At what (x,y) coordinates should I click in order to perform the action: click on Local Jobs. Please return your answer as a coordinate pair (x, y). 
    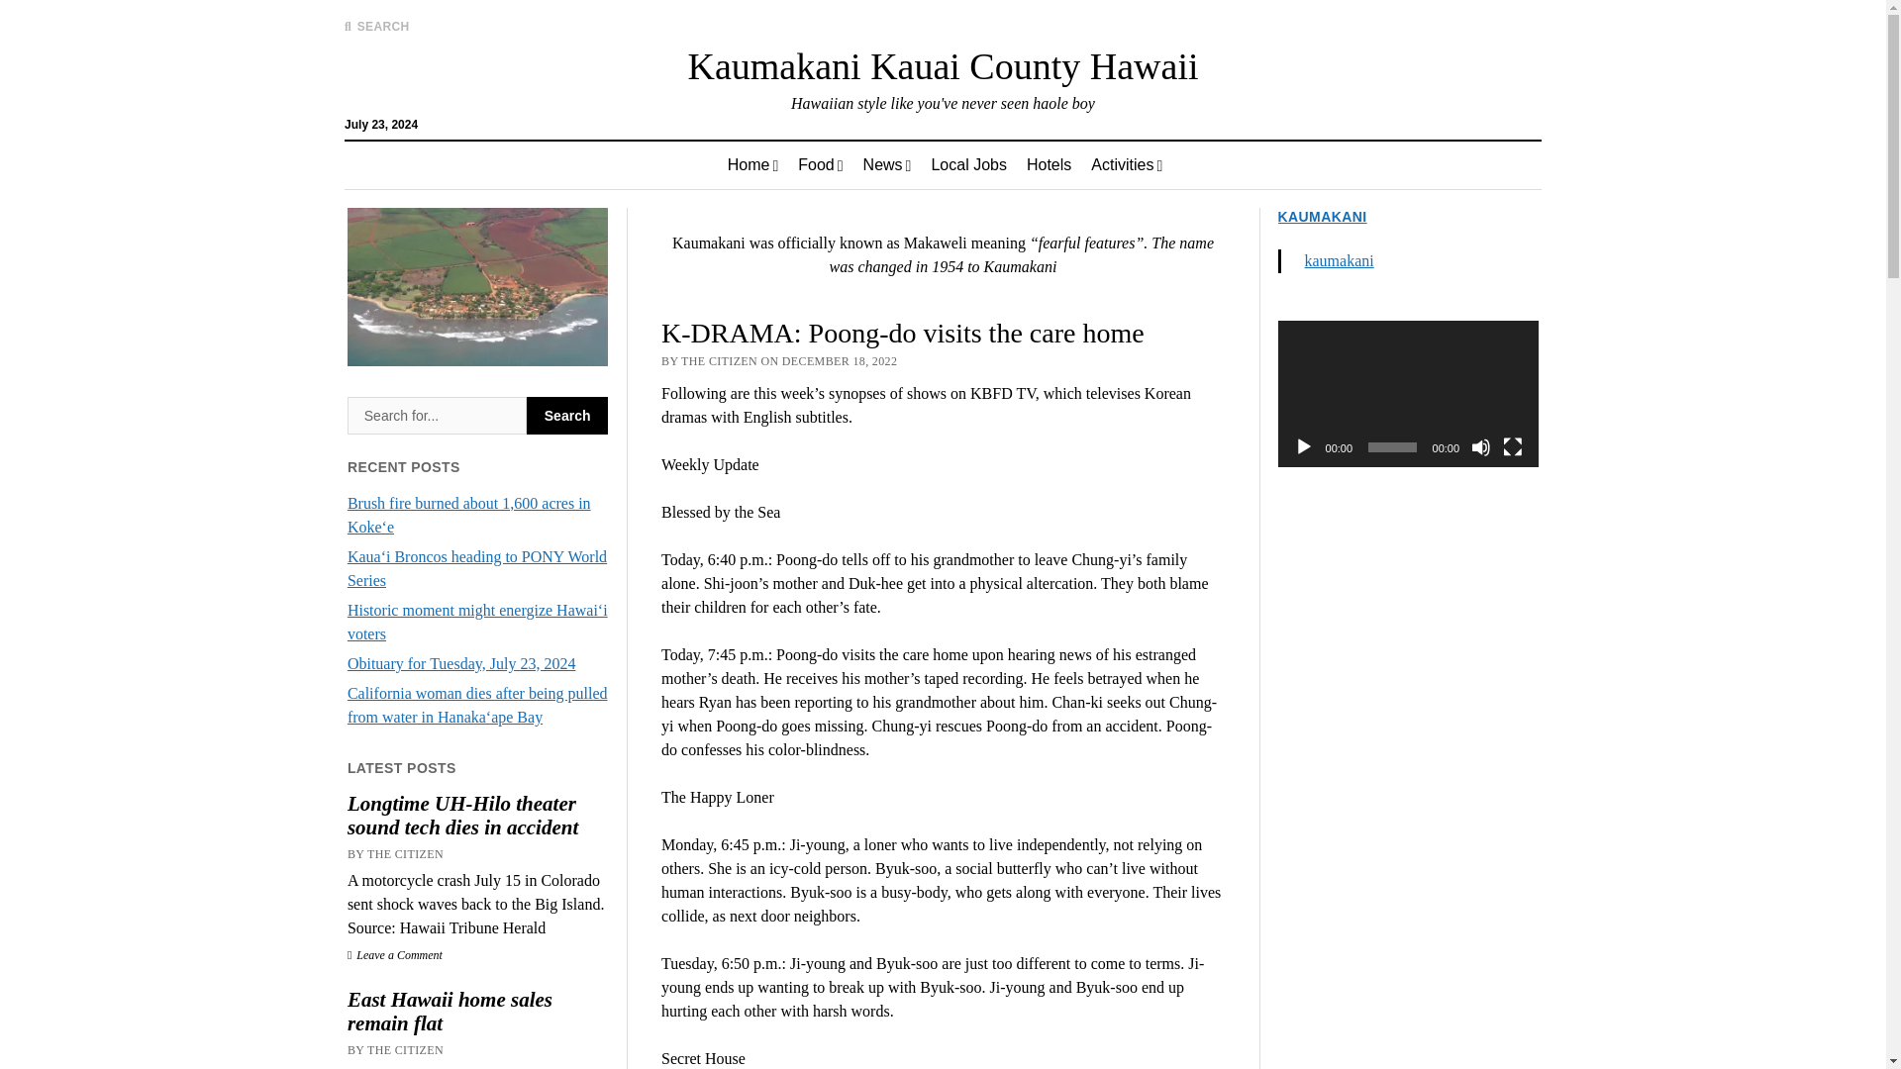
    Looking at the image, I should click on (968, 164).